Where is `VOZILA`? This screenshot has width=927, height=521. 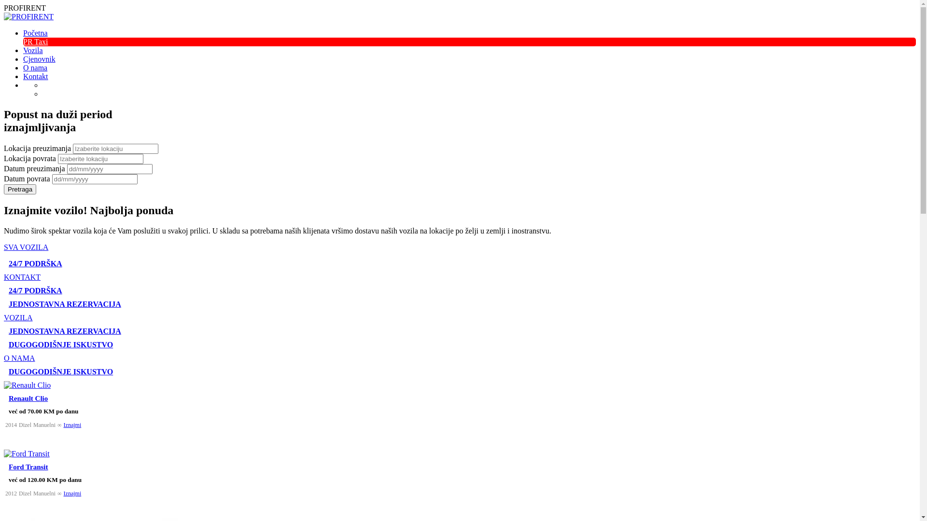
VOZILA is located at coordinates (18, 317).